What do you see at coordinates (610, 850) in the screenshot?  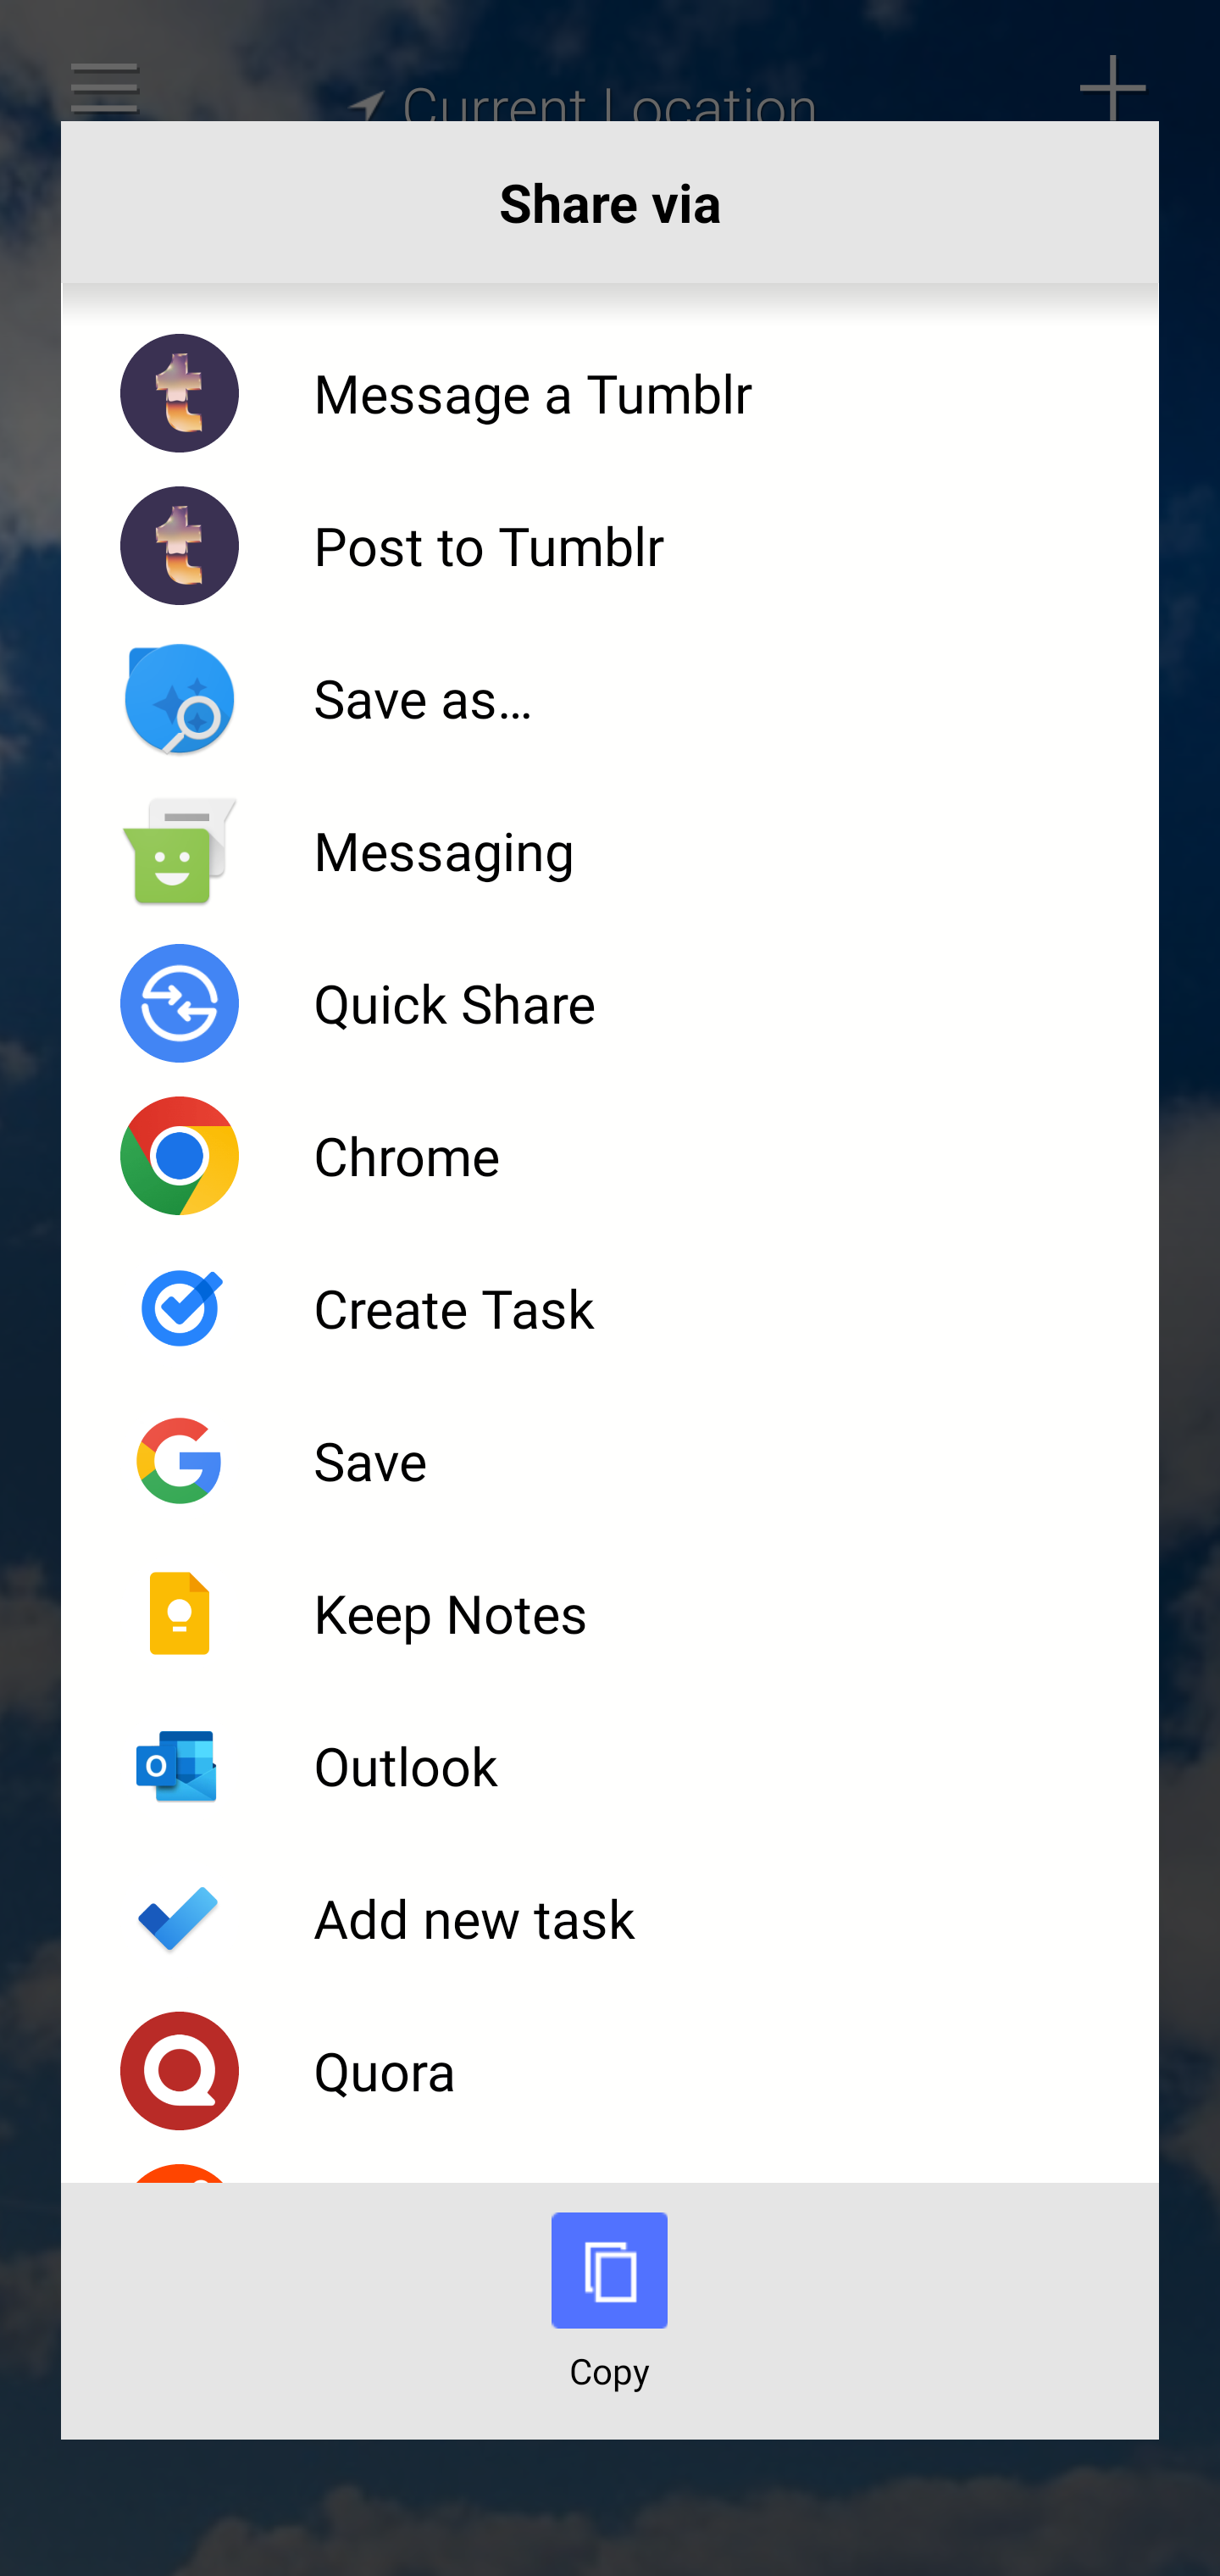 I see `Messaging` at bounding box center [610, 850].